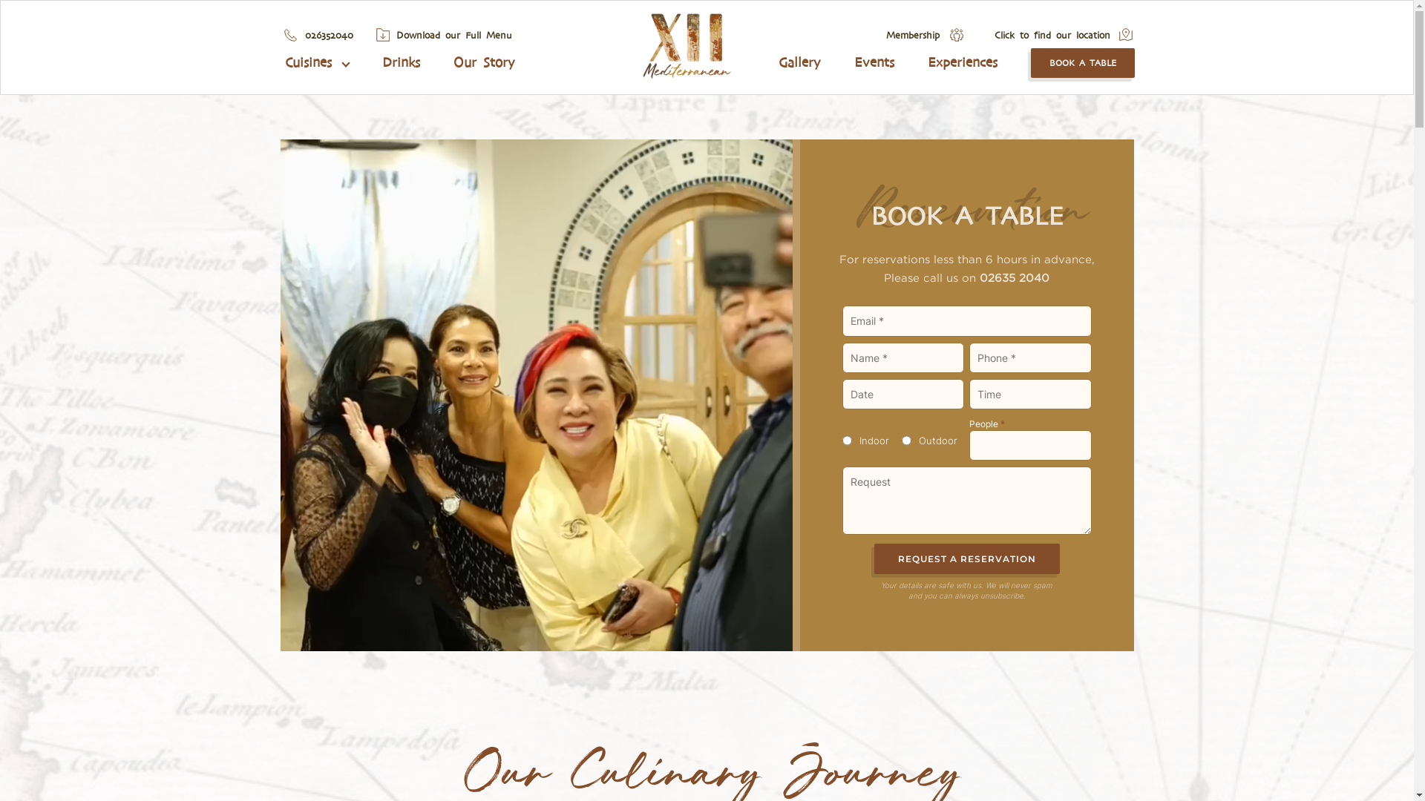  Describe the element at coordinates (484, 63) in the screenshot. I see `Our Story` at that location.